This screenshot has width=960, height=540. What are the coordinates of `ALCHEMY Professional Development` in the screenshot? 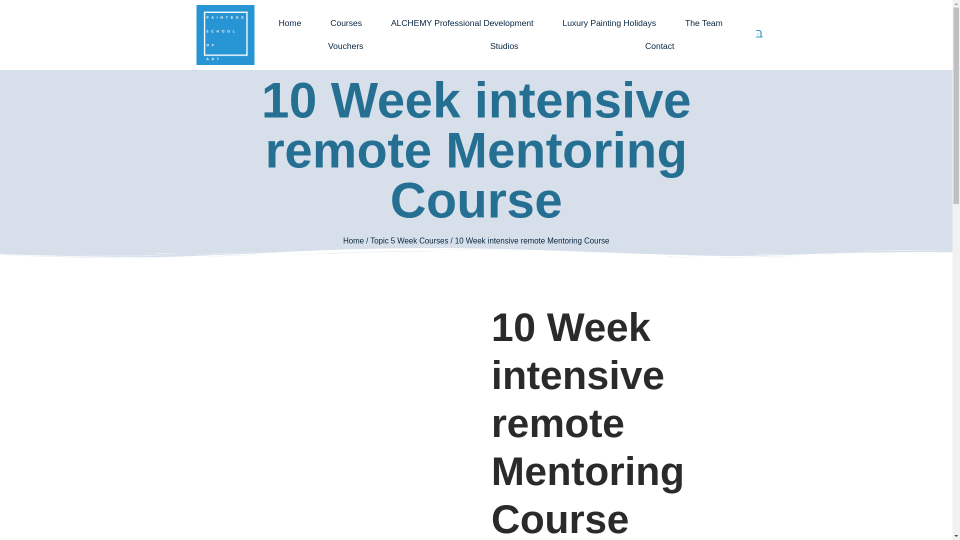 It's located at (462, 23).